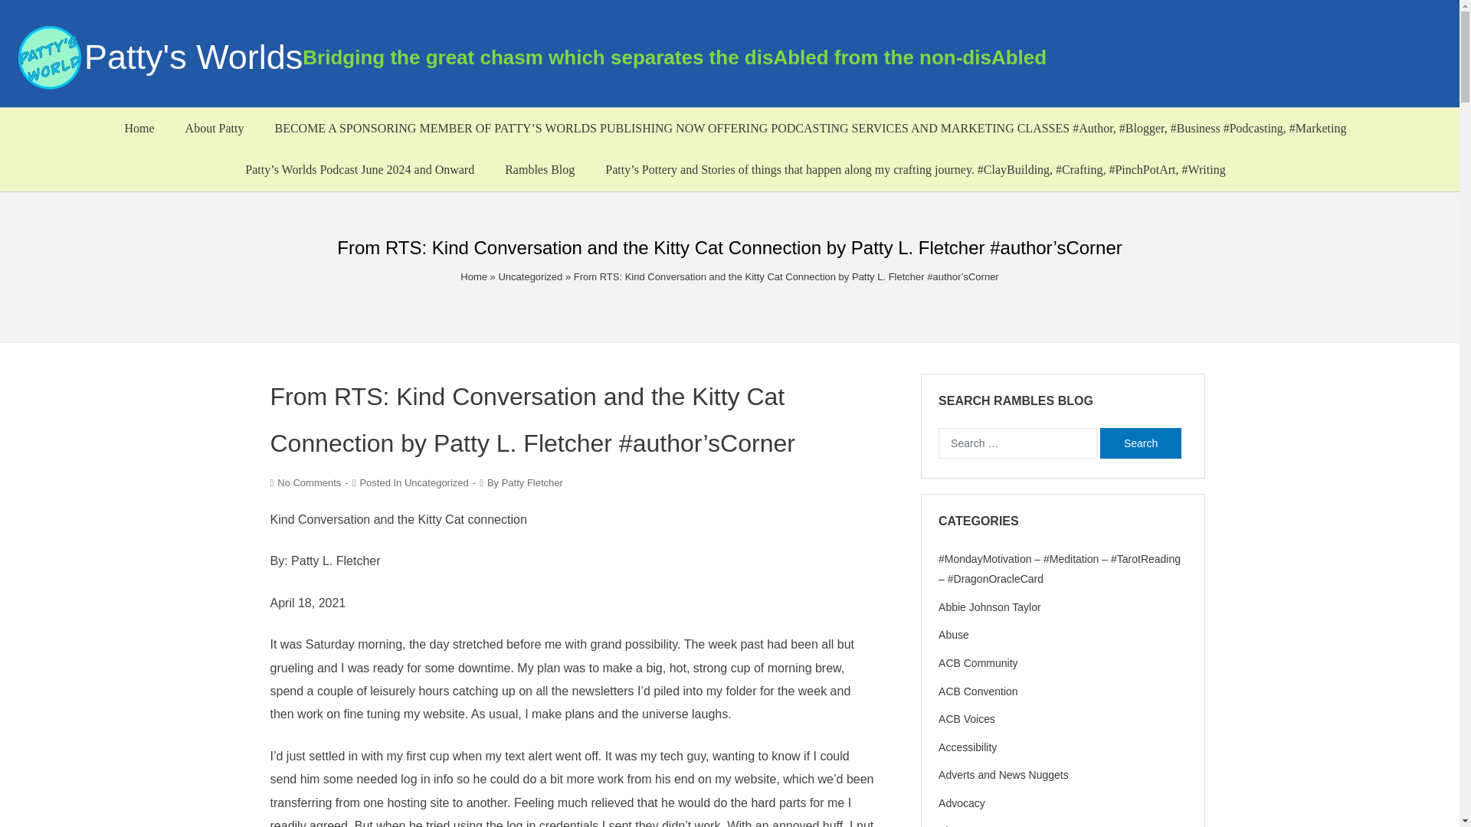 The height and width of the screenshot is (827, 1471). Describe the element at coordinates (310, 482) in the screenshot. I see `No Comments` at that location.